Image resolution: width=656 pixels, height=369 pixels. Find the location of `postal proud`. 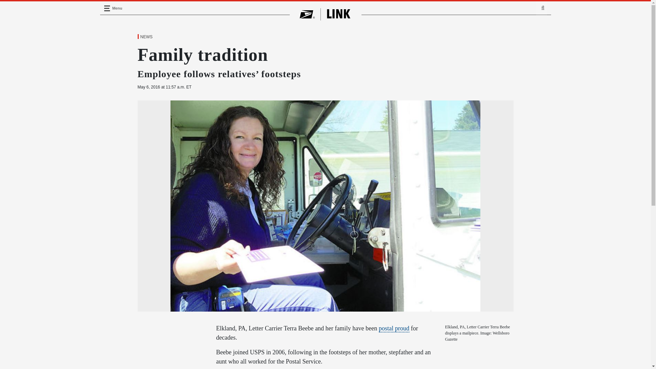

postal proud is located at coordinates (394, 329).